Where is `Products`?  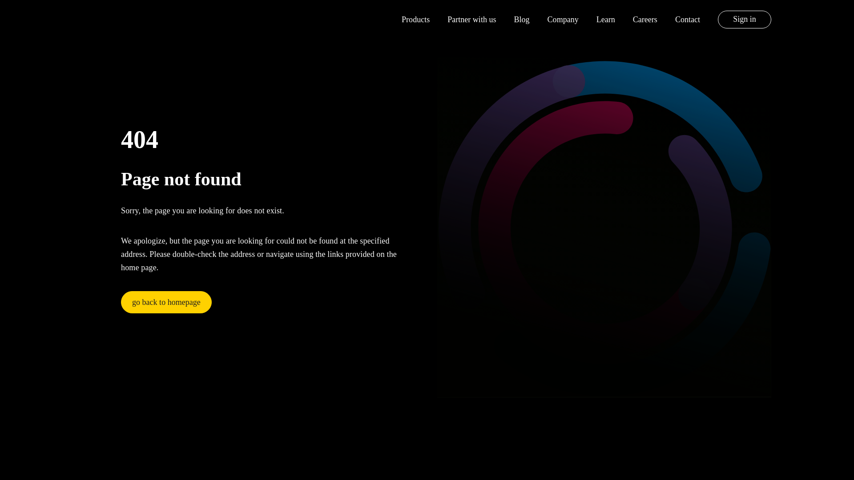
Products is located at coordinates (415, 20).